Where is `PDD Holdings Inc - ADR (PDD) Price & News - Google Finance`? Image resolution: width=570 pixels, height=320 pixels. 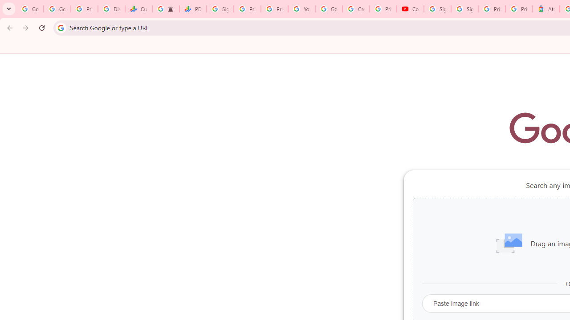
PDD Holdings Inc - ADR (PDD) Price & News - Google Finance is located at coordinates (193, 9).